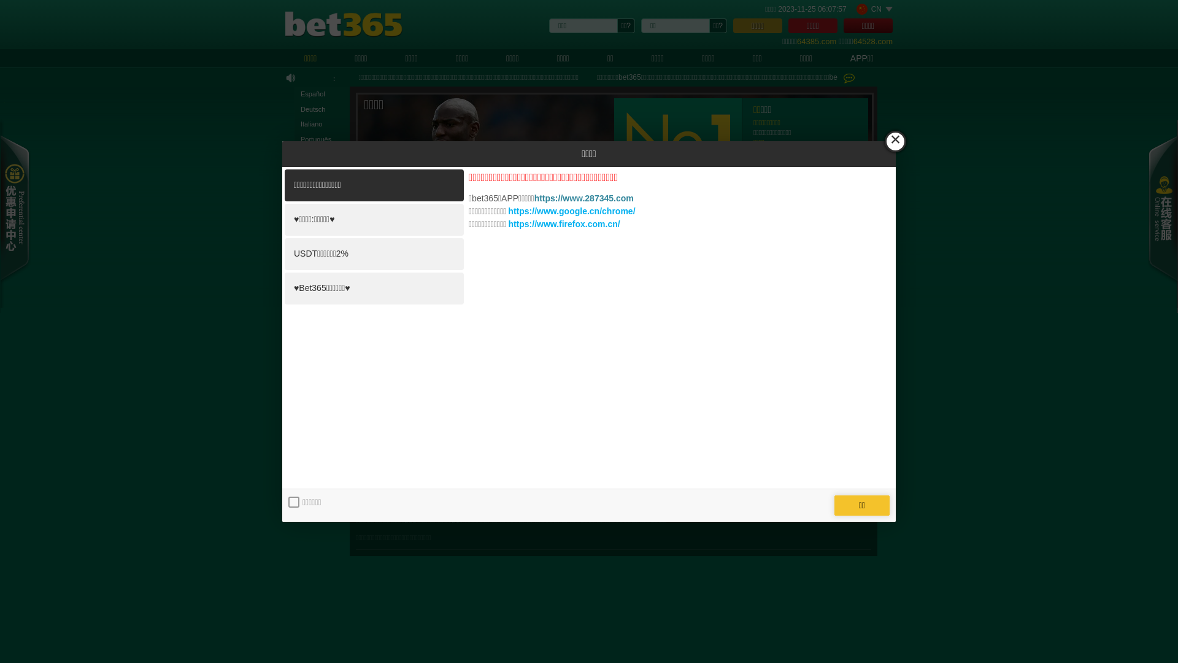  Describe the element at coordinates (564, 224) in the screenshot. I see `https://www.firefox.com.cn/` at that location.